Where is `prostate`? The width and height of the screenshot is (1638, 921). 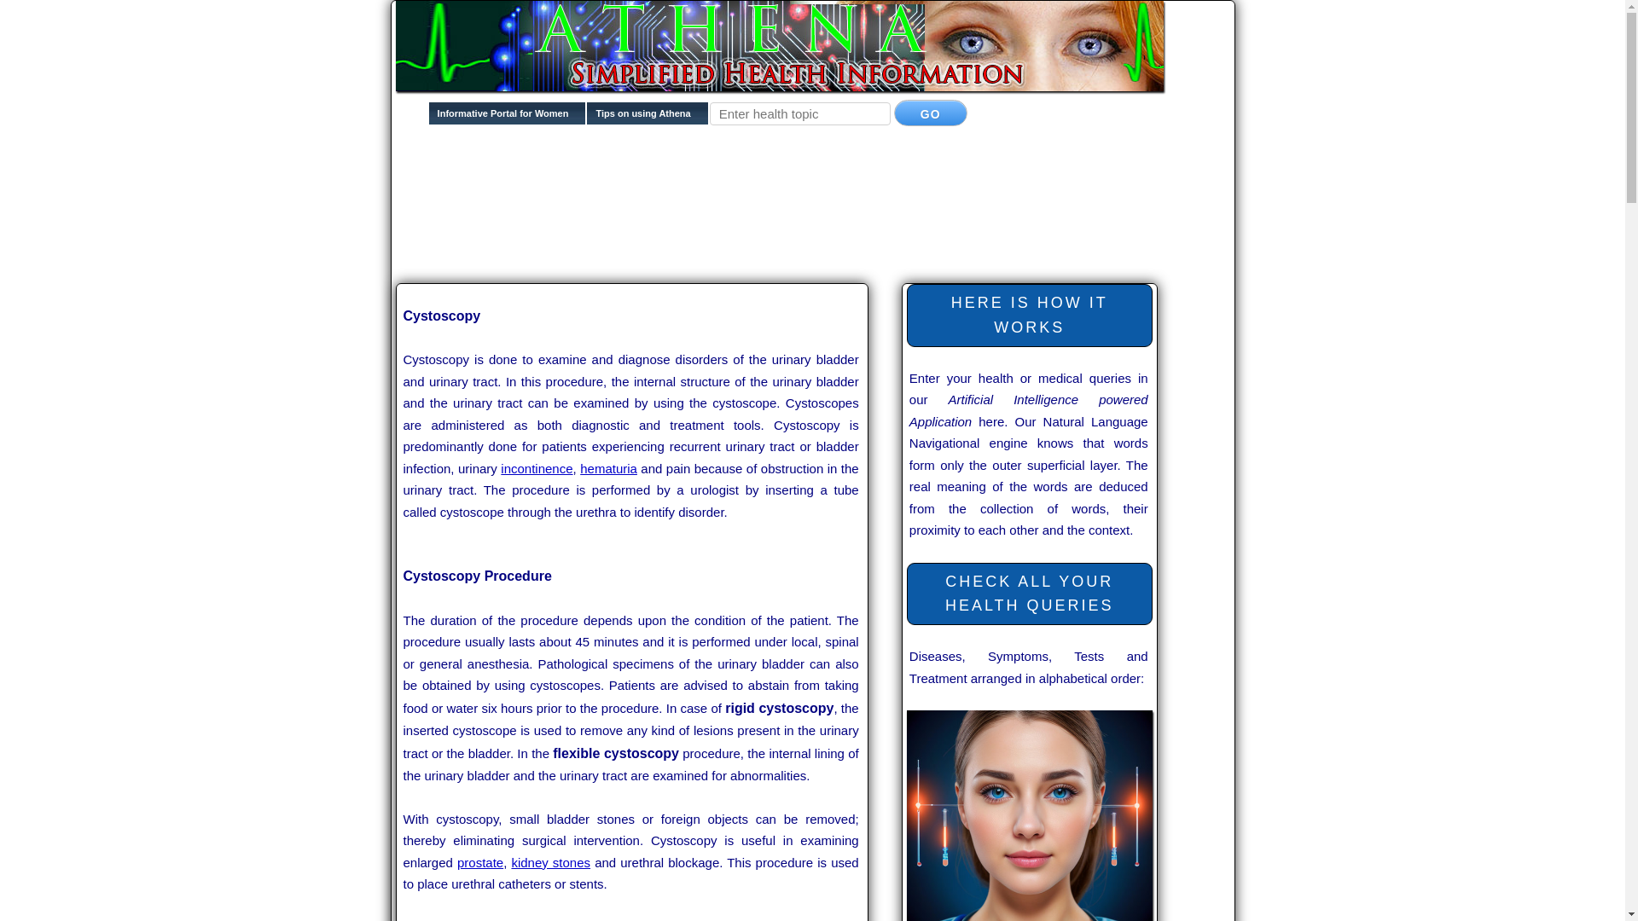 prostate is located at coordinates (479, 862).